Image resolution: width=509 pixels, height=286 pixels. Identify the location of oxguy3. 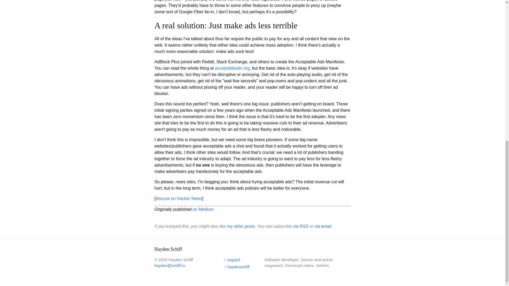
(232, 260).